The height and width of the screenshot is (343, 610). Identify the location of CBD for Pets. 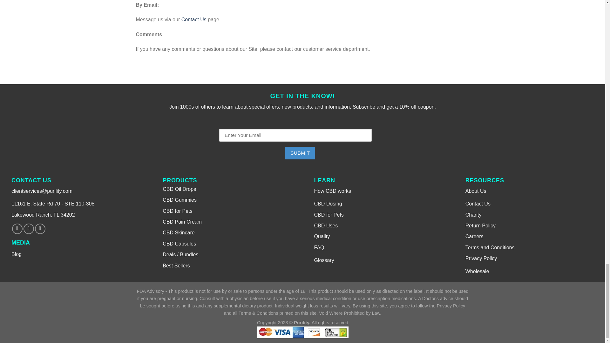
(177, 211).